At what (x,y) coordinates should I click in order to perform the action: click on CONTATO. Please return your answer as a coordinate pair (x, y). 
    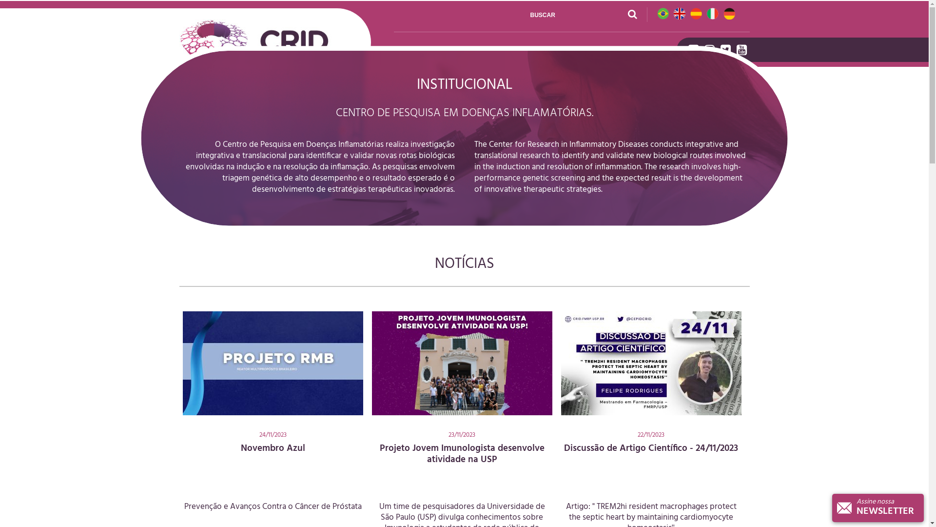
    Looking at the image, I should click on (650, 52).